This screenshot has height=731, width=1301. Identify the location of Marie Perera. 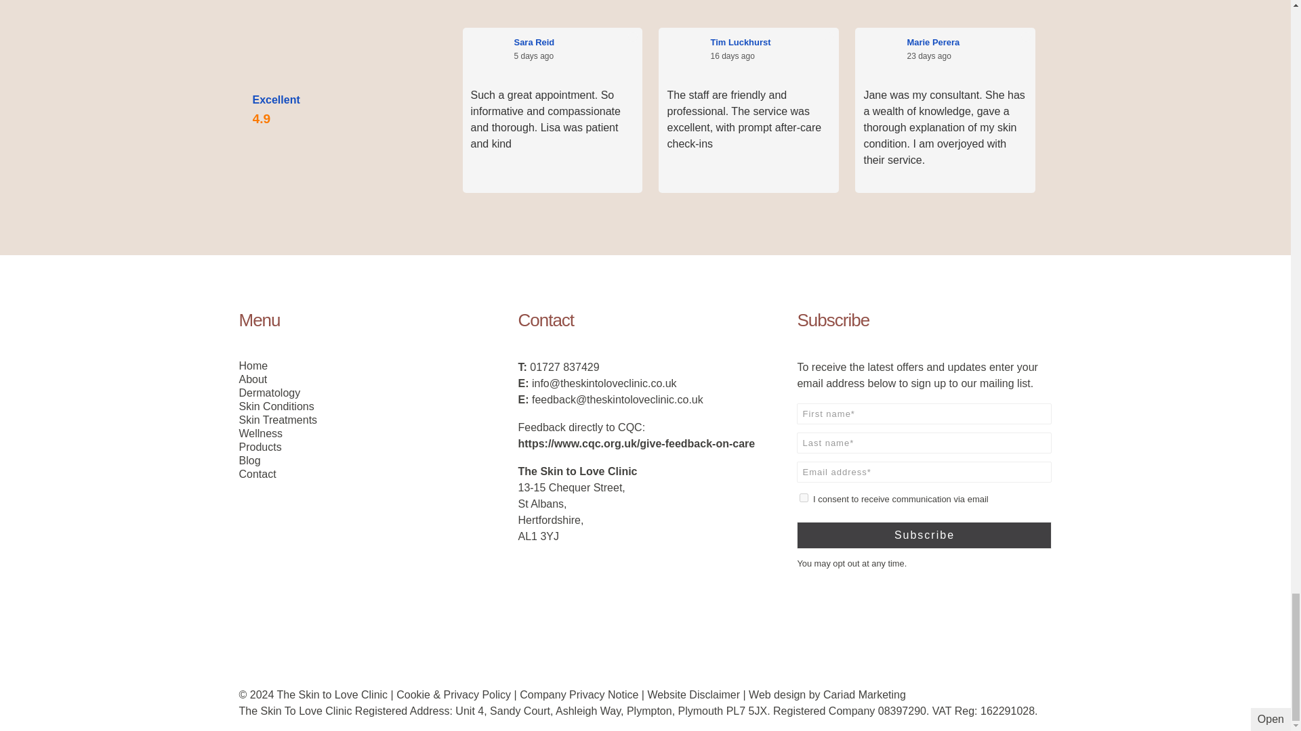
(967, 42).